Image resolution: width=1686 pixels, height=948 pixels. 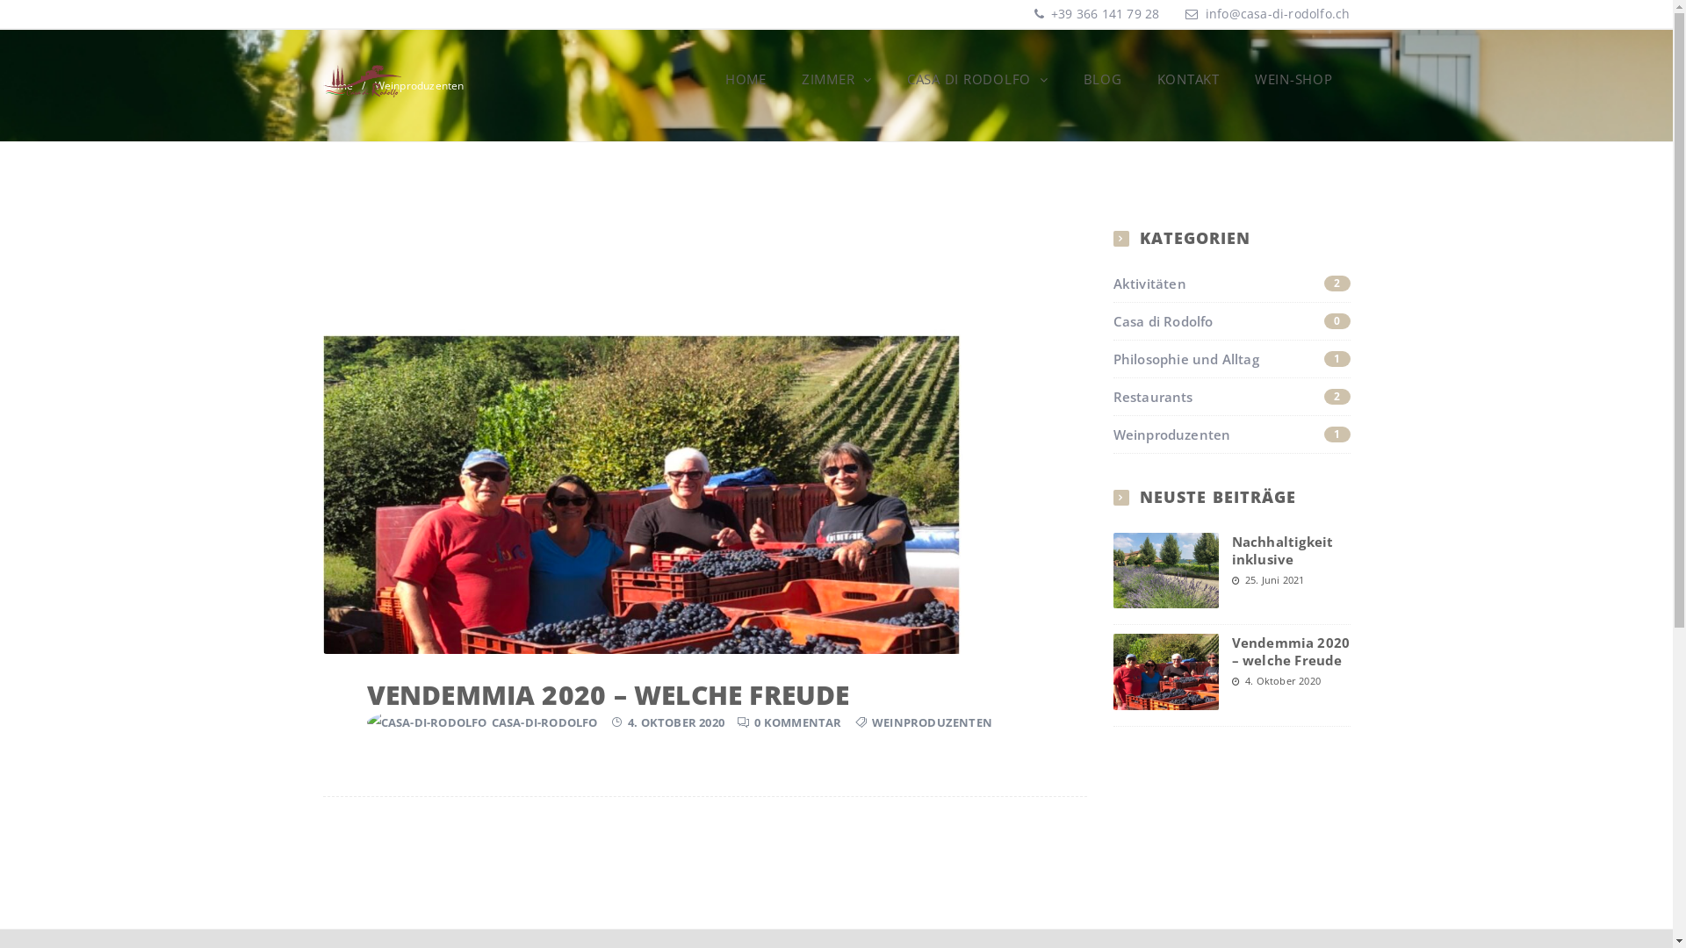 I want to click on KONTAKT, so click(x=1189, y=79).